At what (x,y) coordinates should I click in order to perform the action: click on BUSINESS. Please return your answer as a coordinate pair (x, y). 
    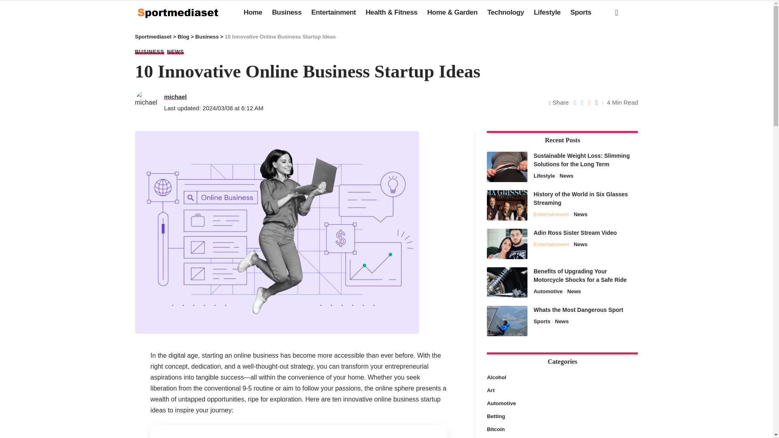
    Looking at the image, I should click on (149, 51).